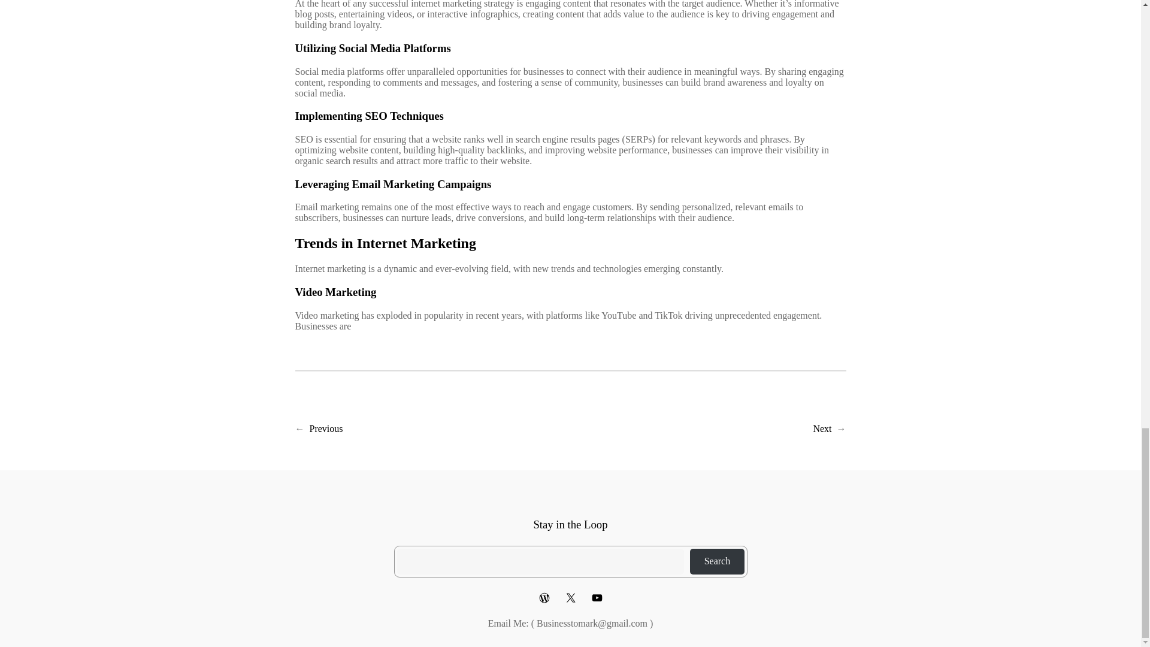  I want to click on Next, so click(822, 428).